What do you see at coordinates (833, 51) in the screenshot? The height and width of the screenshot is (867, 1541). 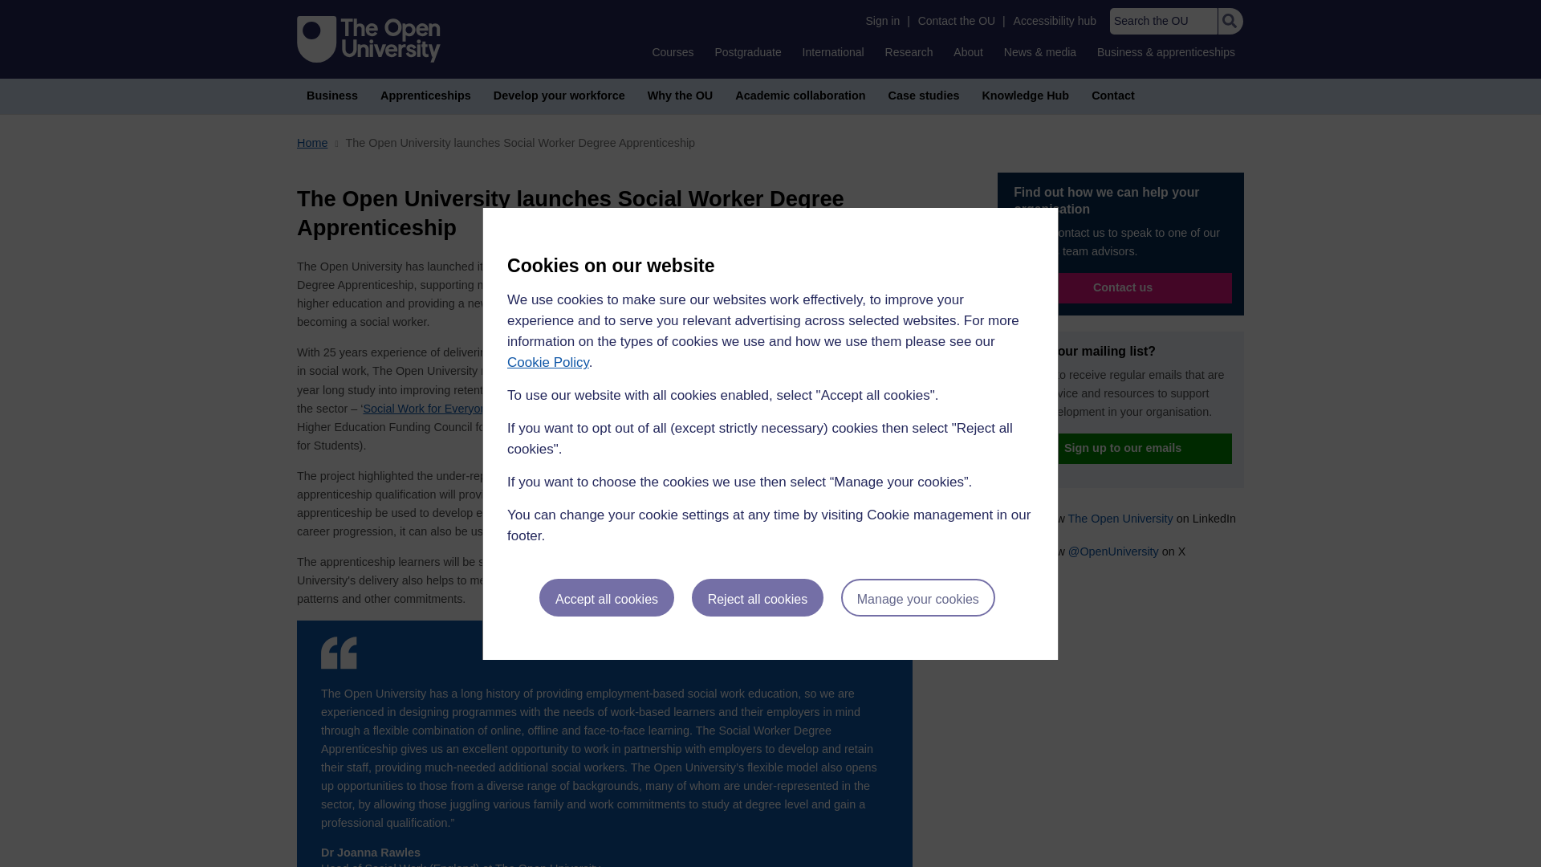 I see `International` at bounding box center [833, 51].